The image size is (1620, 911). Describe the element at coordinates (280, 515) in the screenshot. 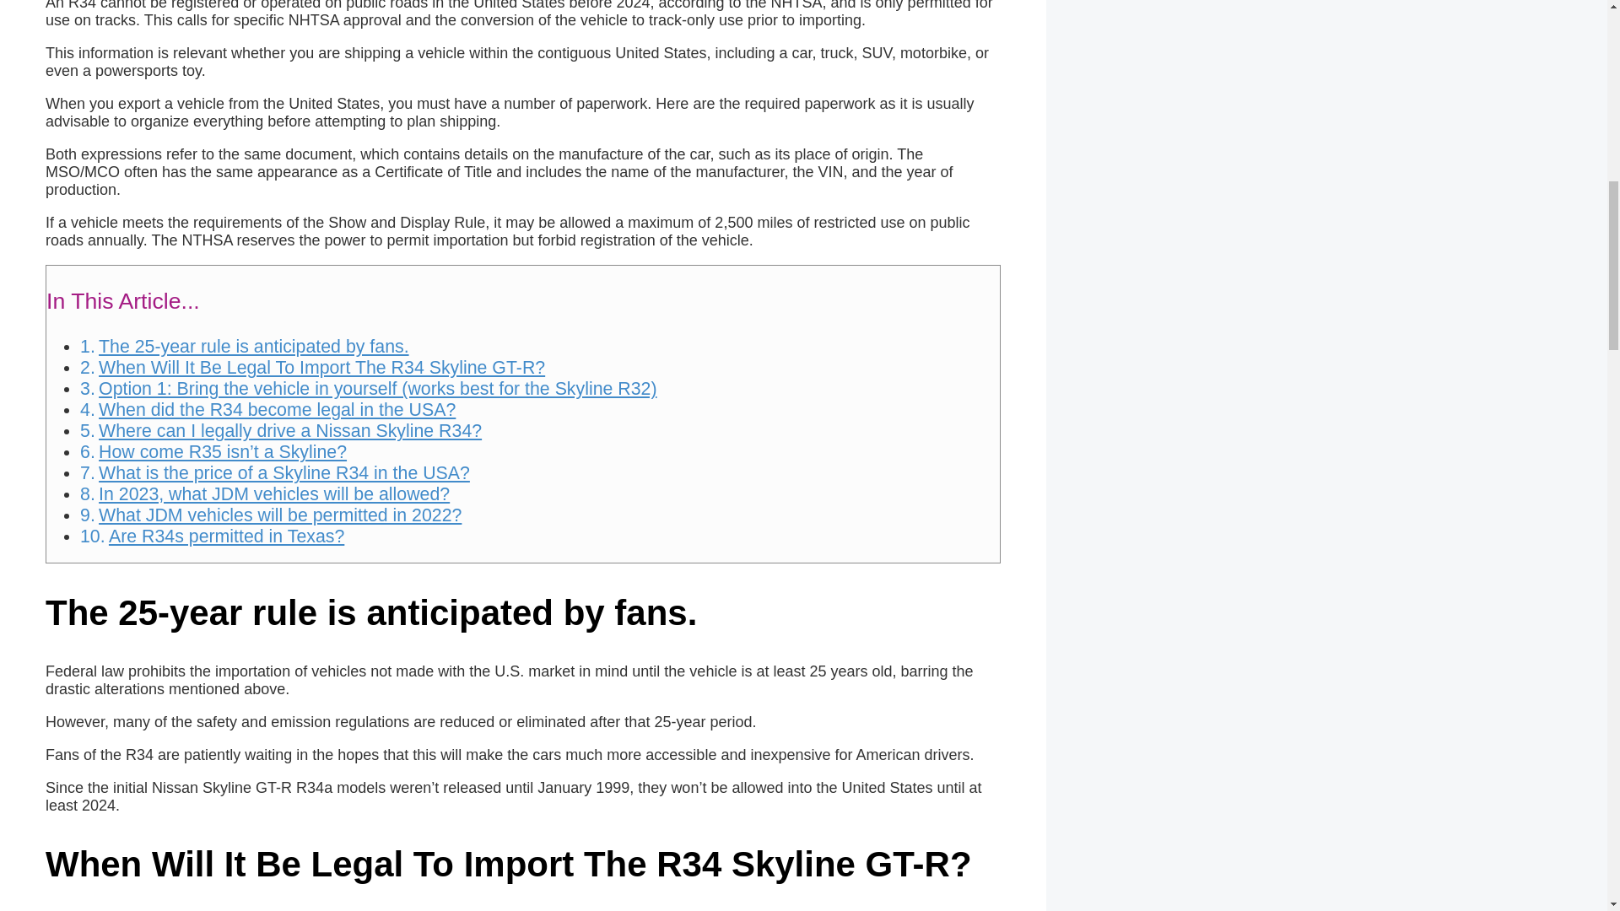

I see `What JDM vehicles will be permitted in 2022?` at that location.